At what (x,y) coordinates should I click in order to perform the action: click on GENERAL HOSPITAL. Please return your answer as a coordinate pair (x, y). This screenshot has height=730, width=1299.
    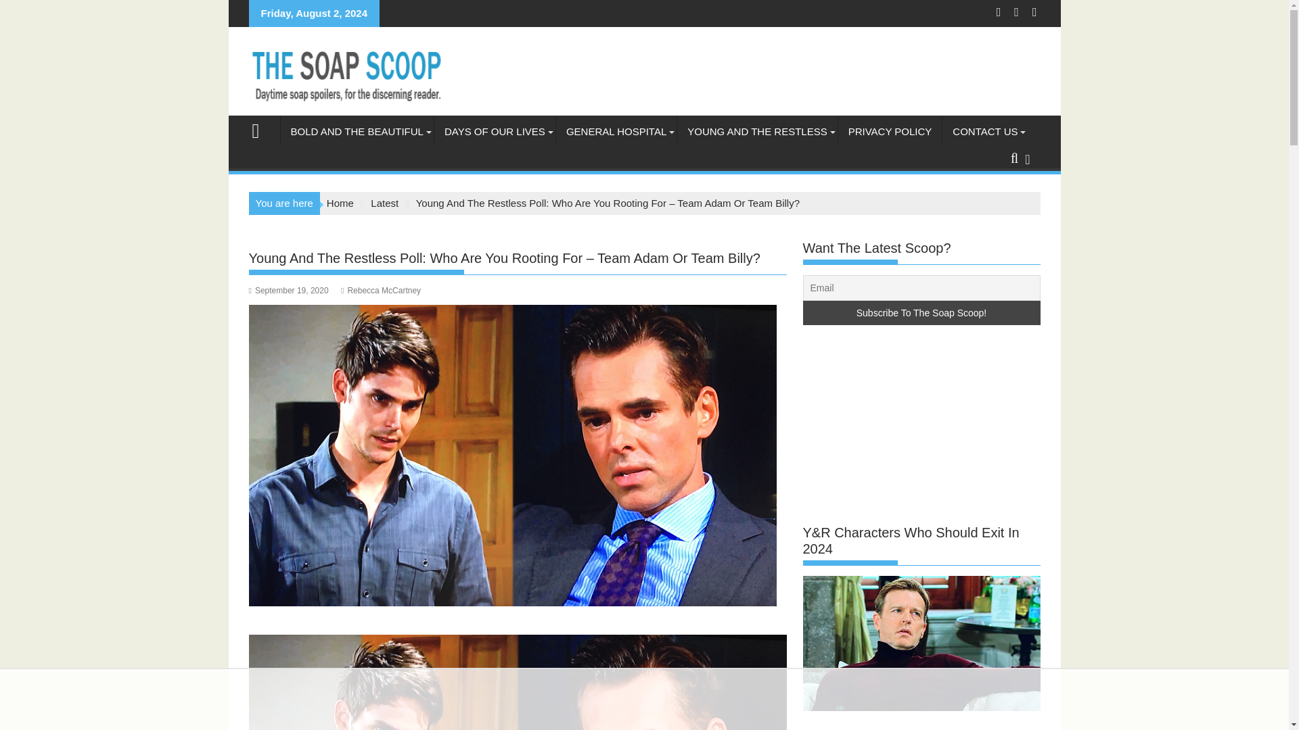
    Looking at the image, I should click on (616, 131).